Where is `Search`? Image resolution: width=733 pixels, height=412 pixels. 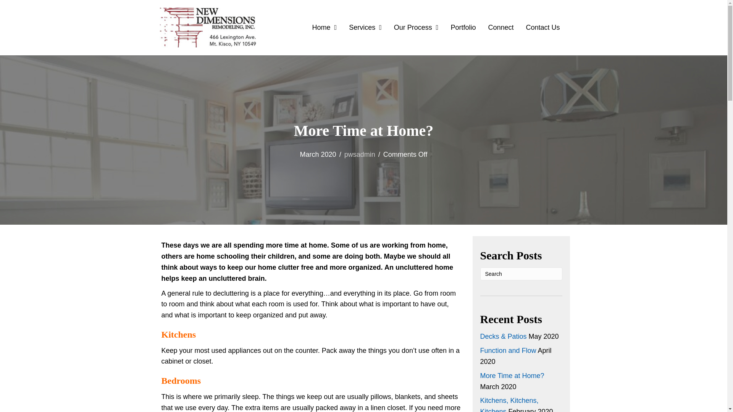
Search is located at coordinates (521, 274).